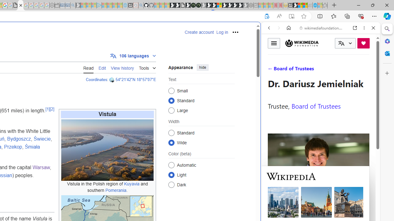 Image resolution: width=394 pixels, height=221 pixels. What do you see at coordinates (274, 43) in the screenshot?
I see `Toggle menu` at bounding box center [274, 43].